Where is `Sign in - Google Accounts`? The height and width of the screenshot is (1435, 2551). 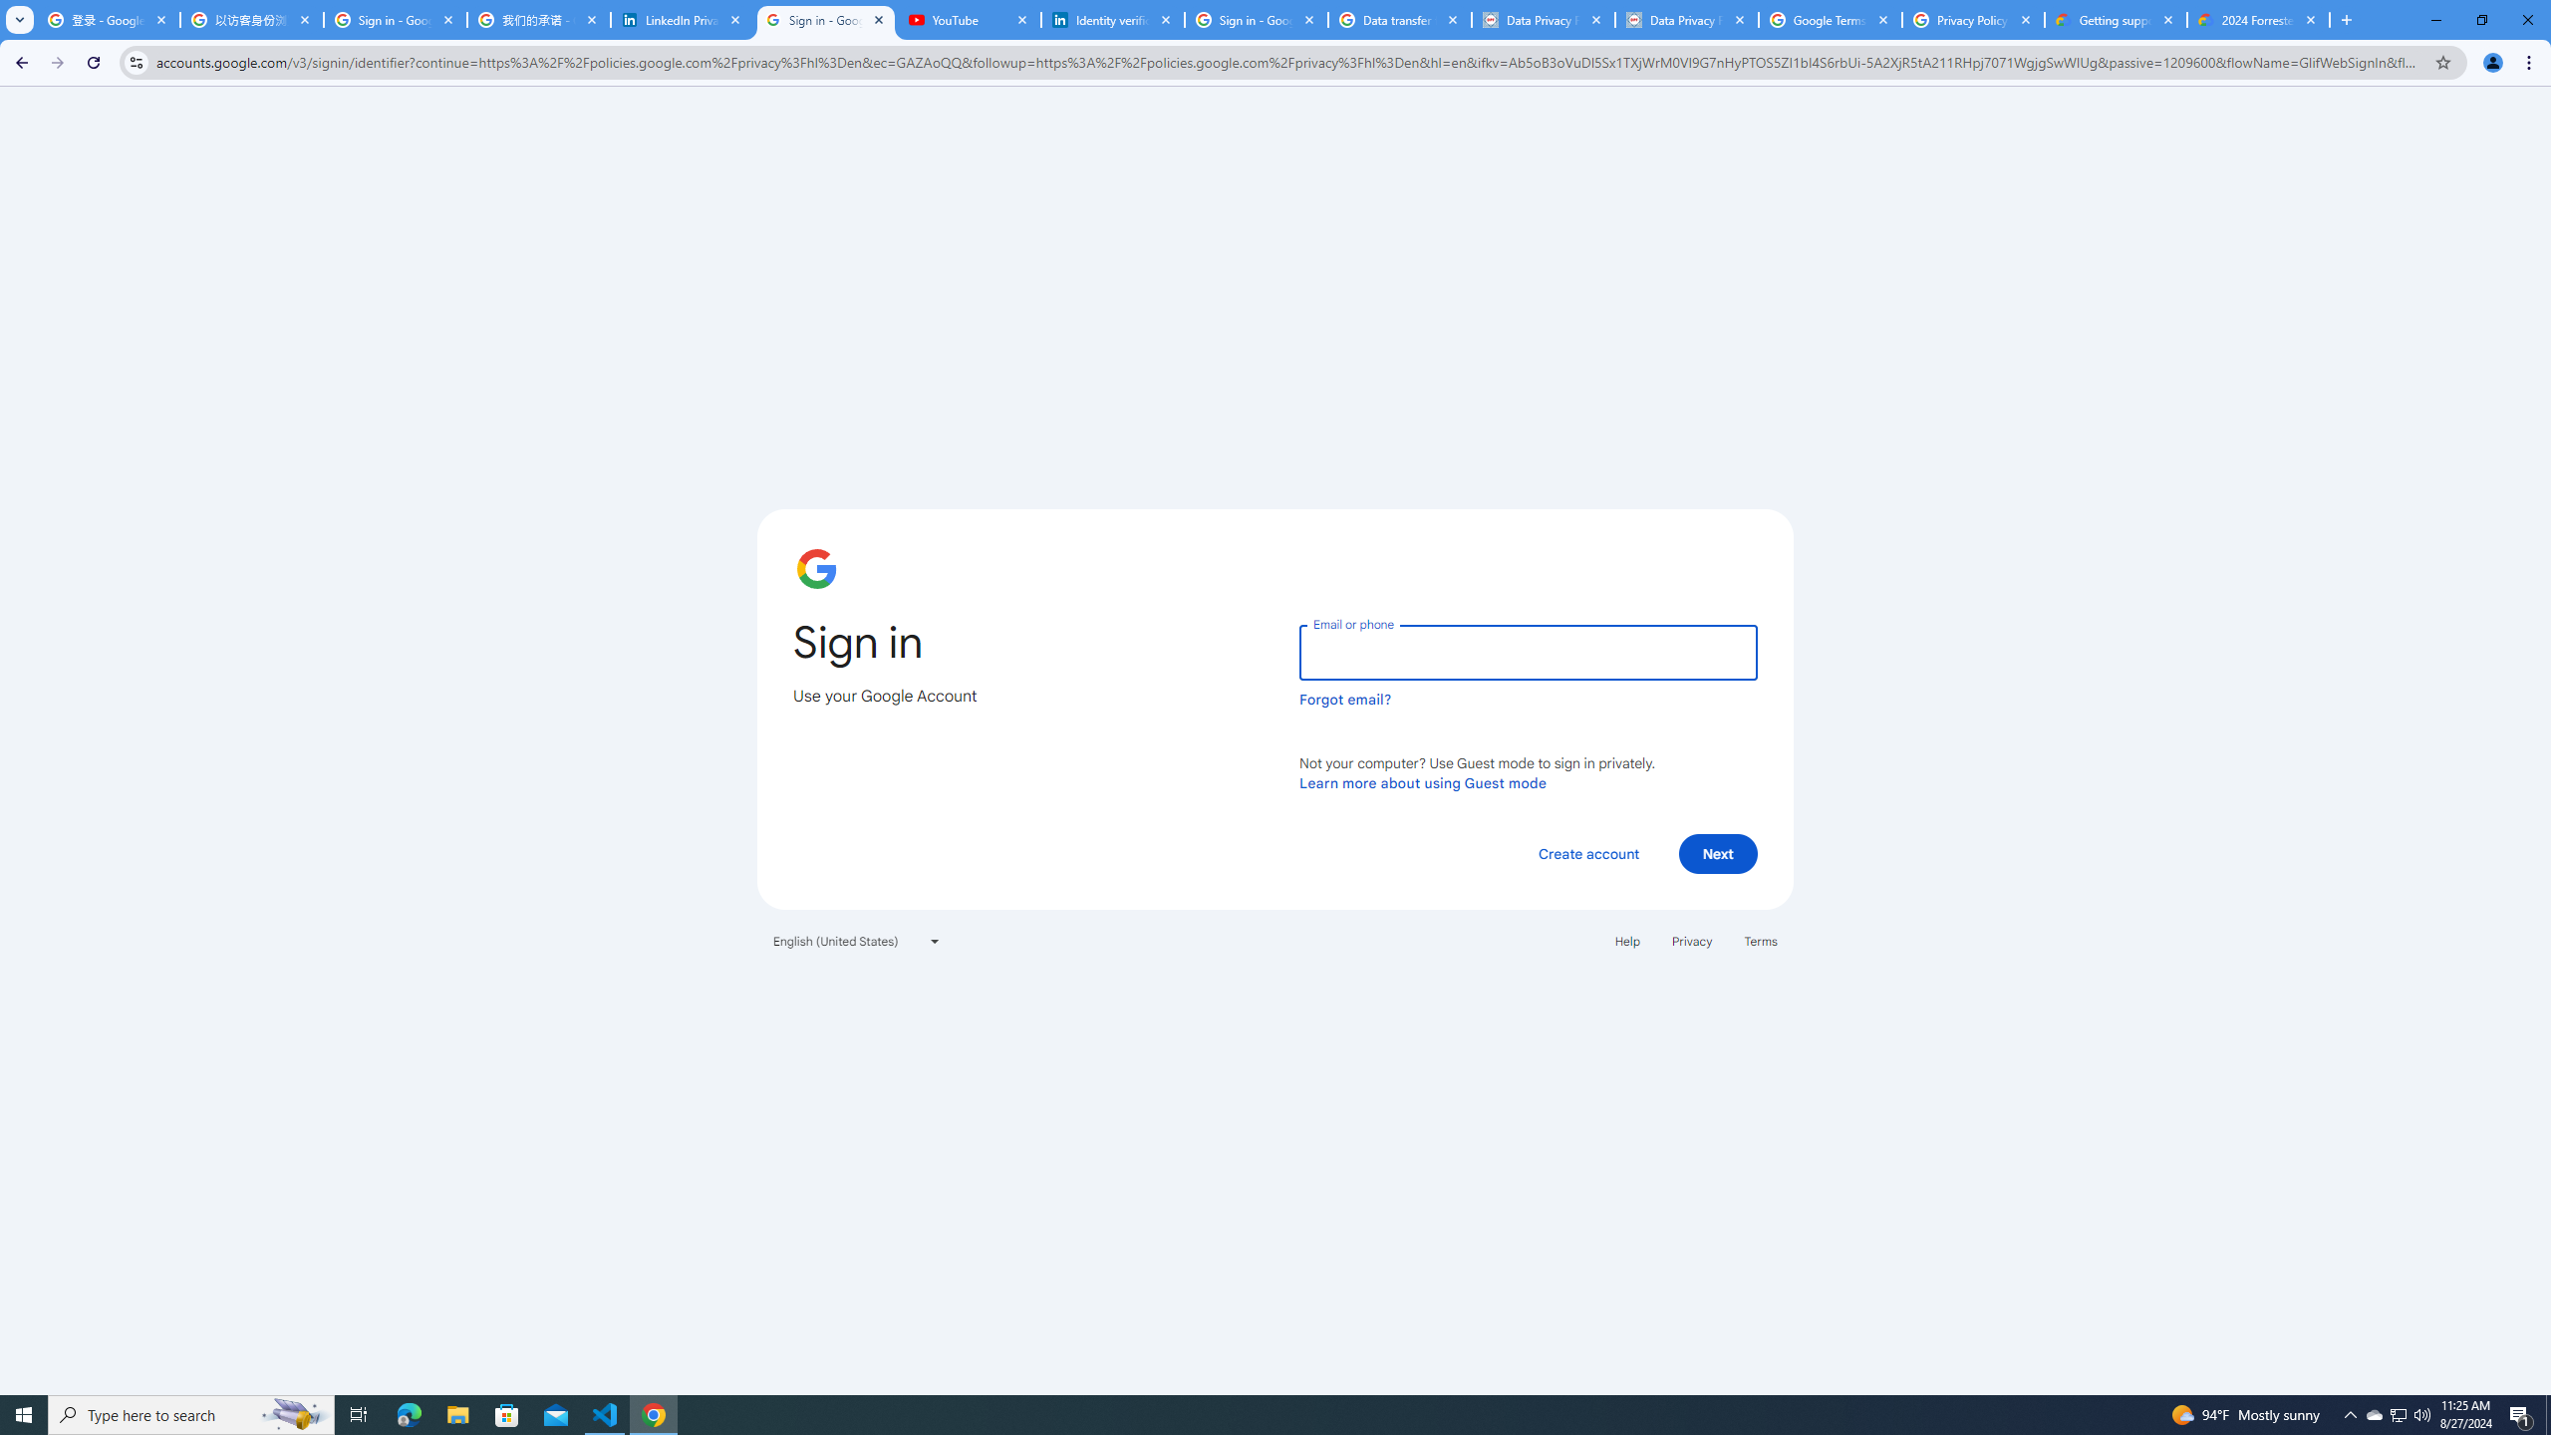 Sign in - Google Accounts is located at coordinates (825, 20).